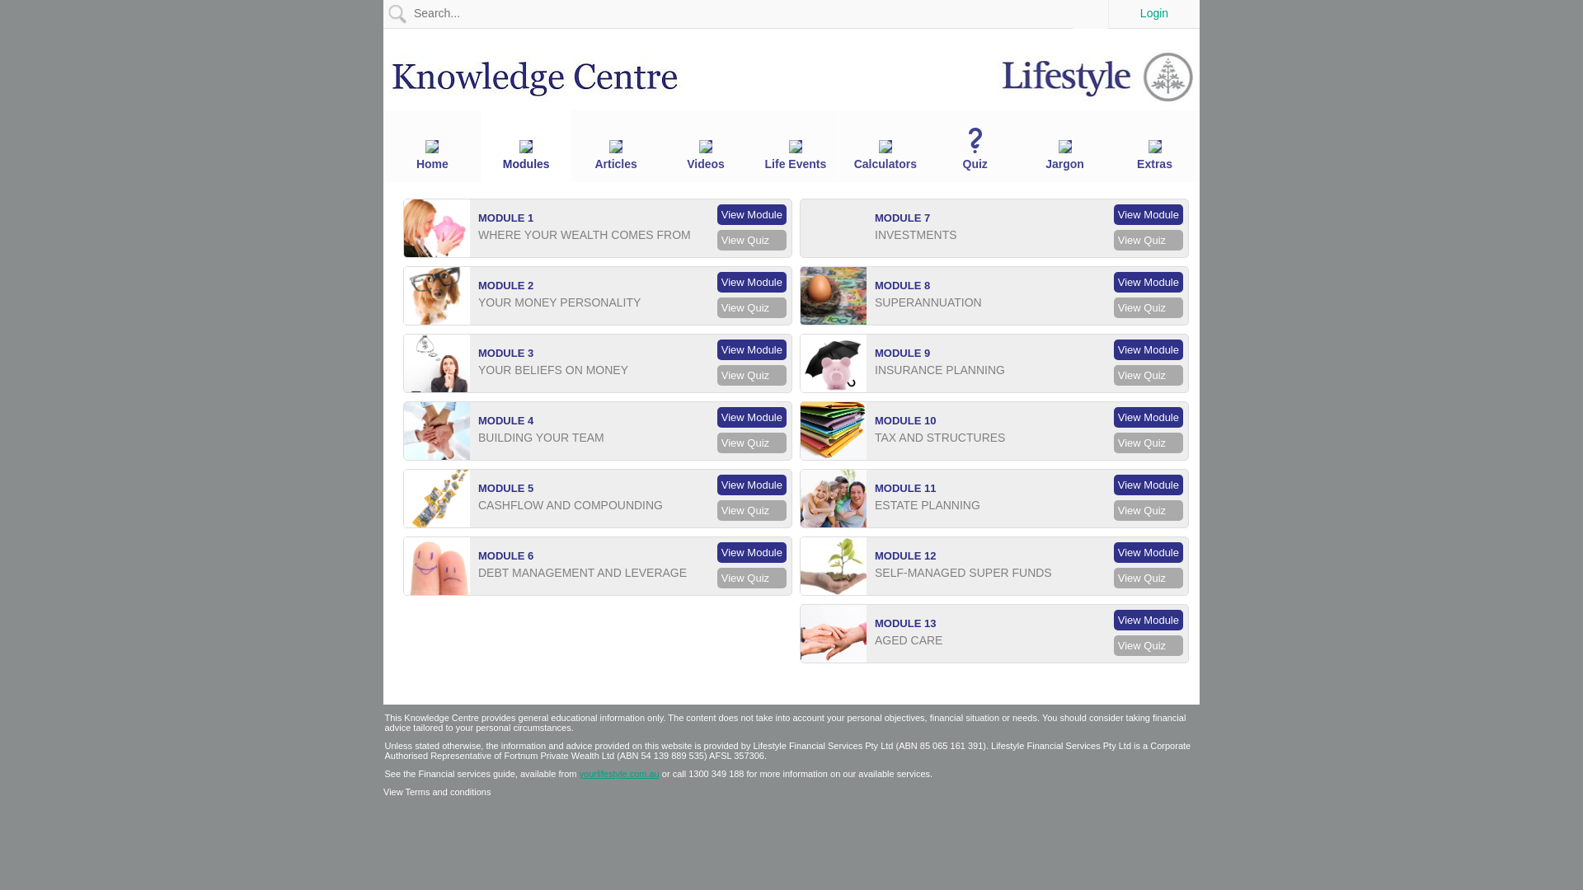 This screenshot has height=890, width=1583. I want to click on View Quiz, so click(1148, 241).